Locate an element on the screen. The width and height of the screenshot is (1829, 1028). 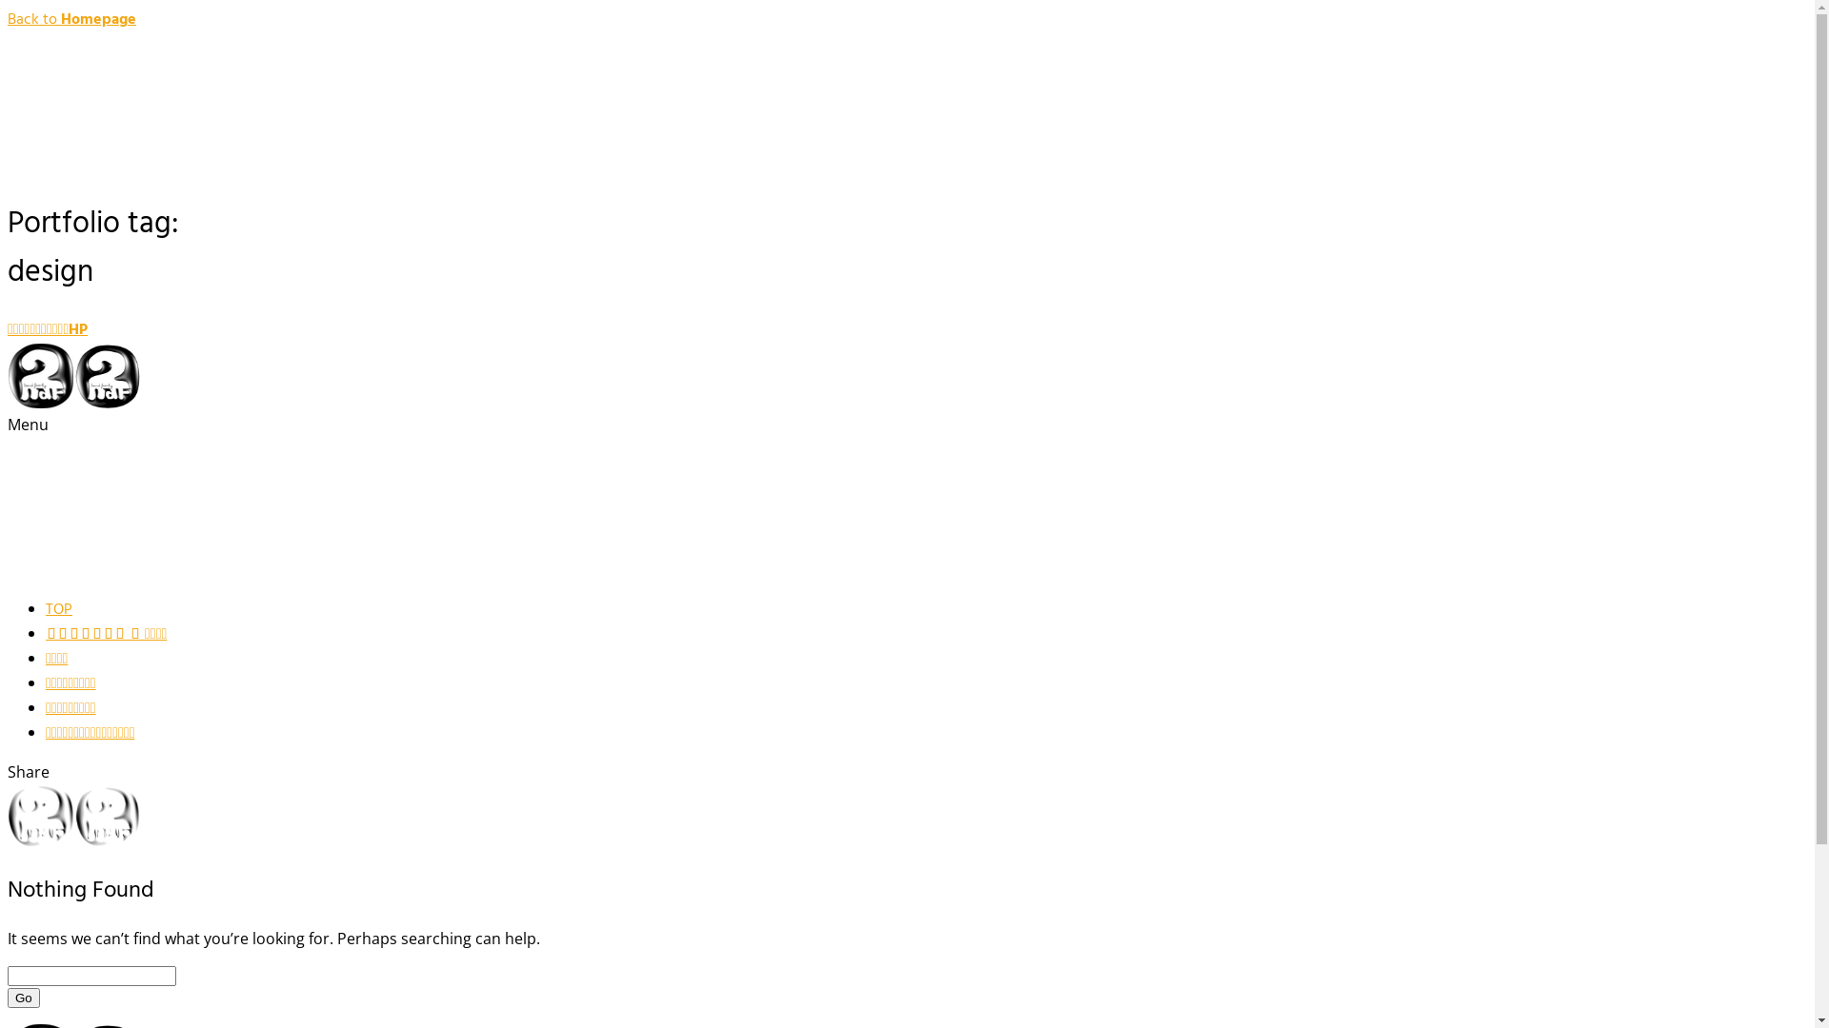
Back to Homepage is located at coordinates (72, 20).